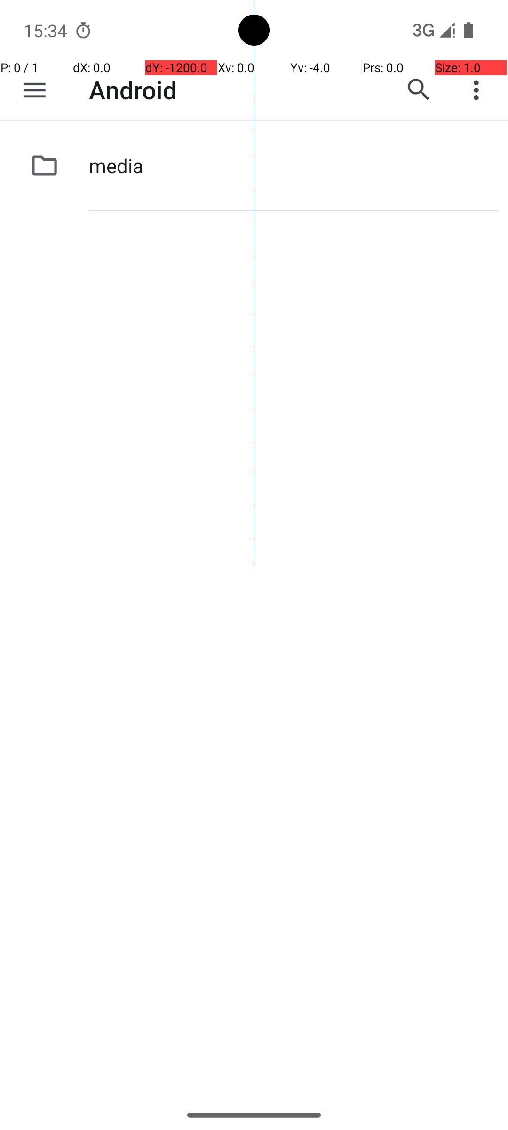 The image size is (508, 1130). I want to click on Files in Android, so click(224, 90).